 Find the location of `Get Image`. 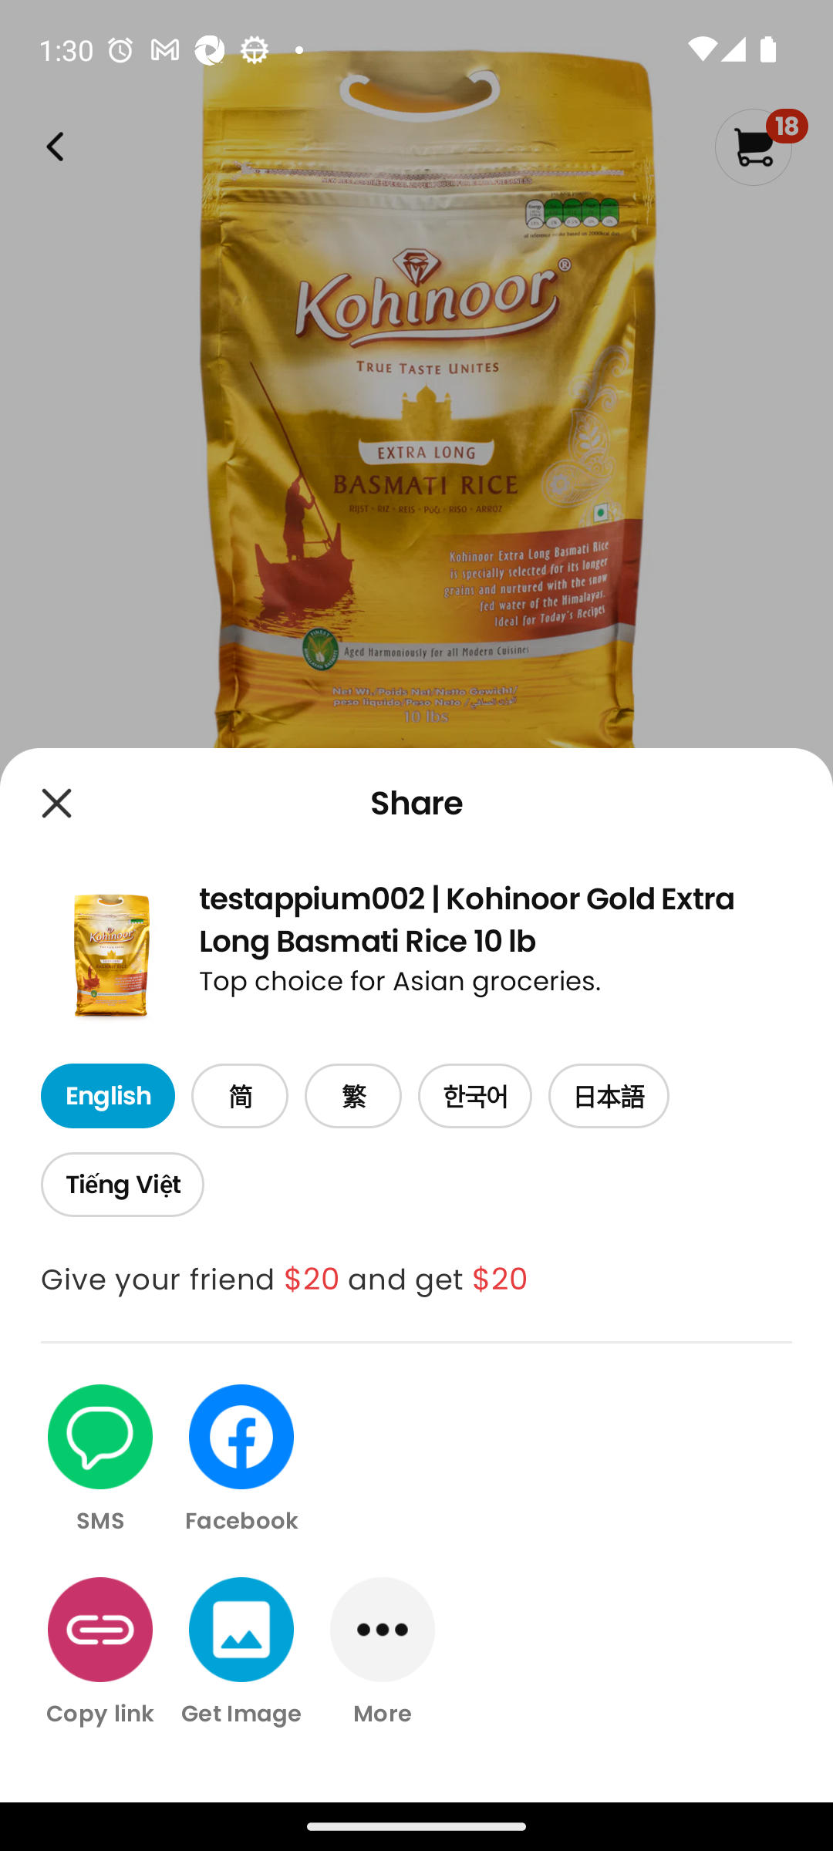

Get Image is located at coordinates (242, 1652).